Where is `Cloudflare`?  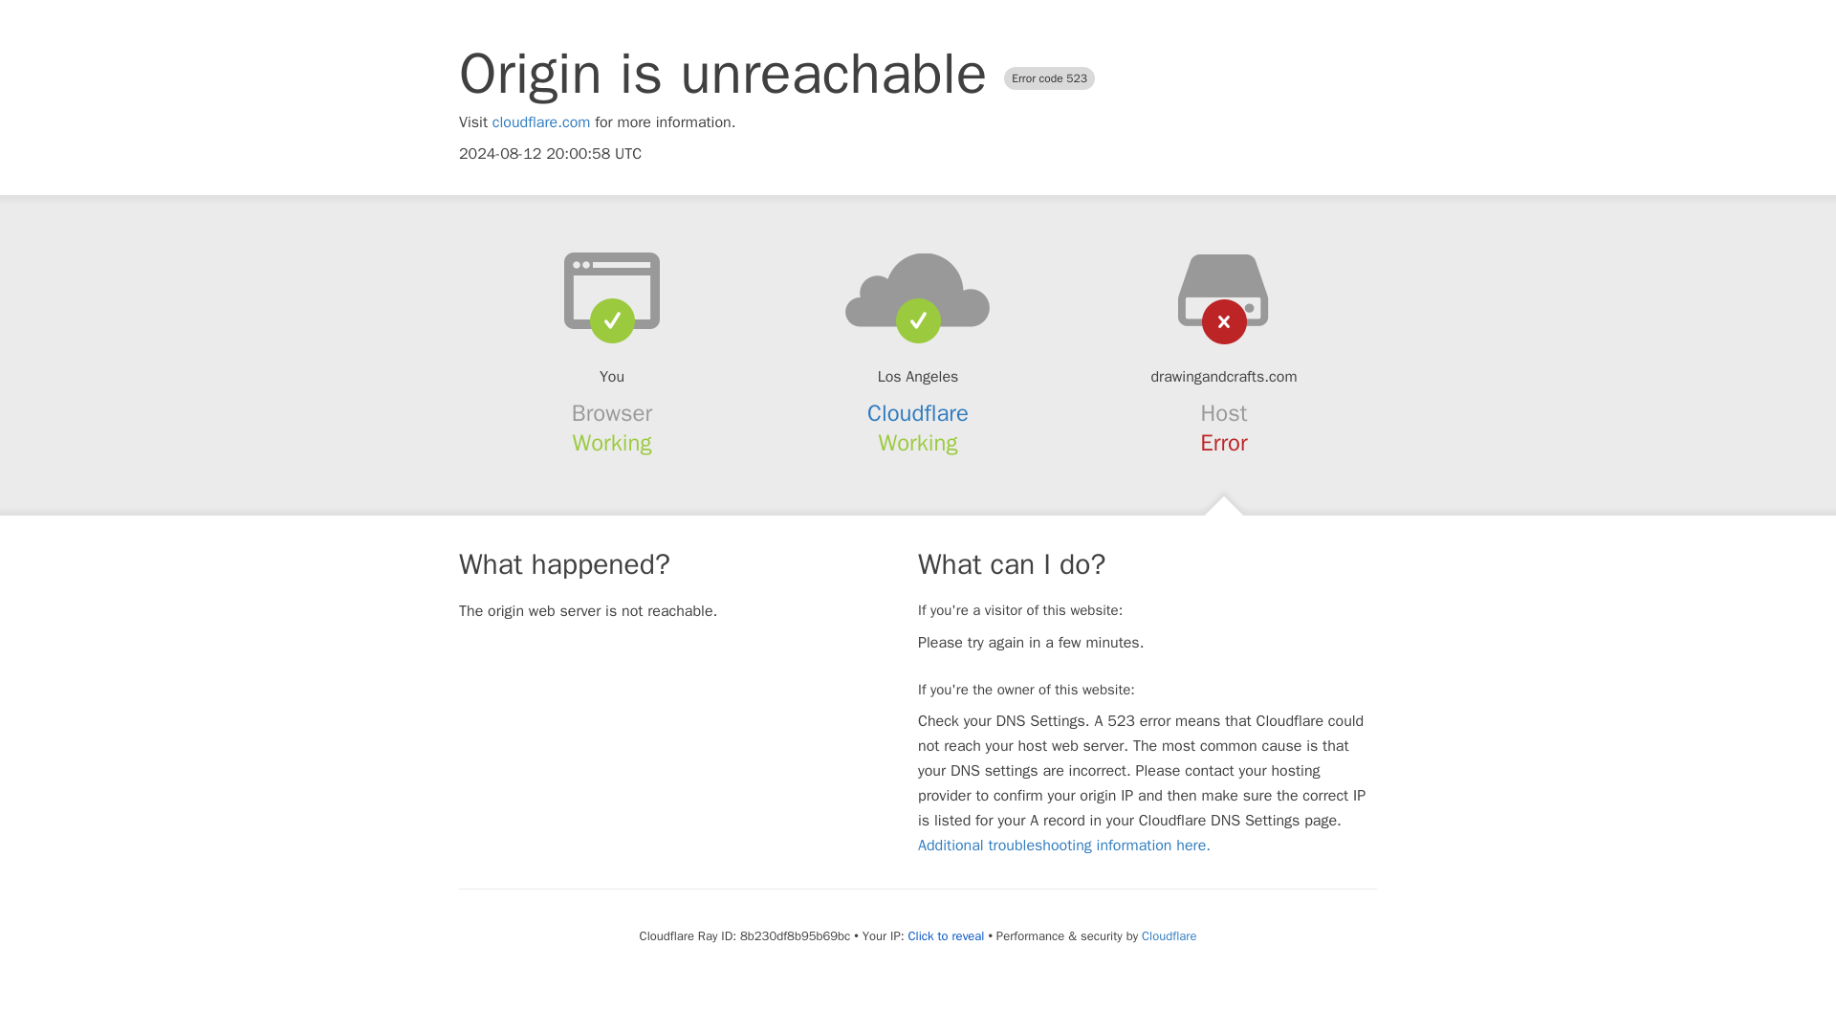 Cloudflare is located at coordinates (1169, 935).